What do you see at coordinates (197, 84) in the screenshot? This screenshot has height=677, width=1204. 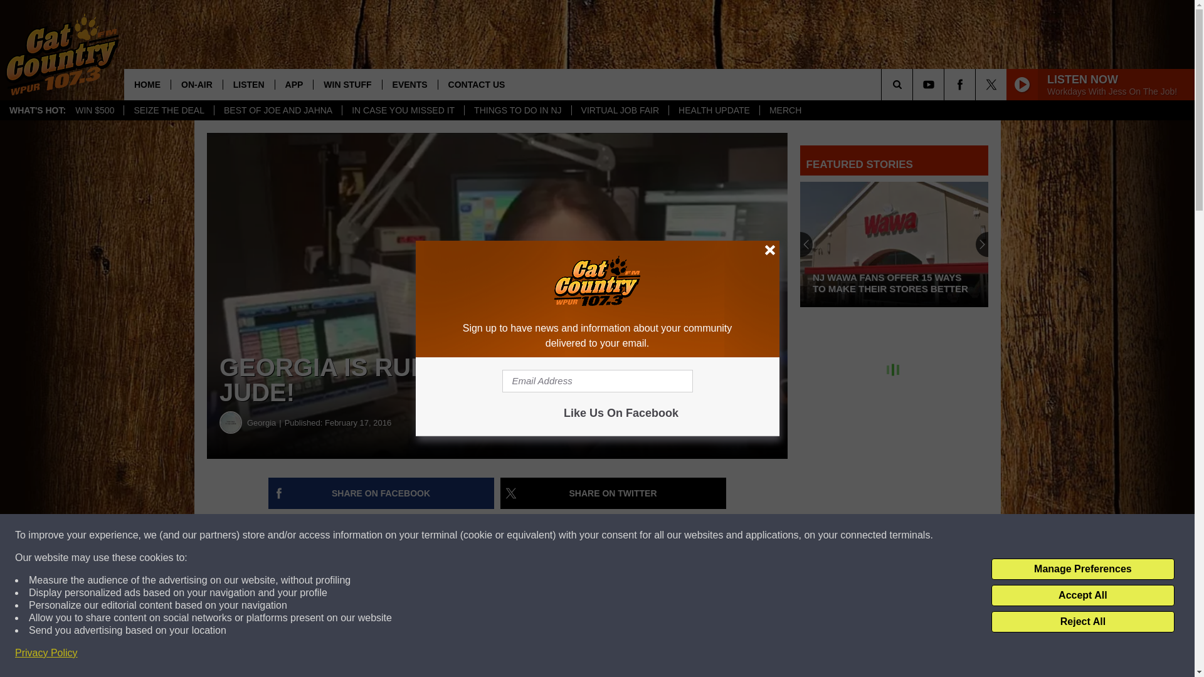 I see `ON-AIR` at bounding box center [197, 84].